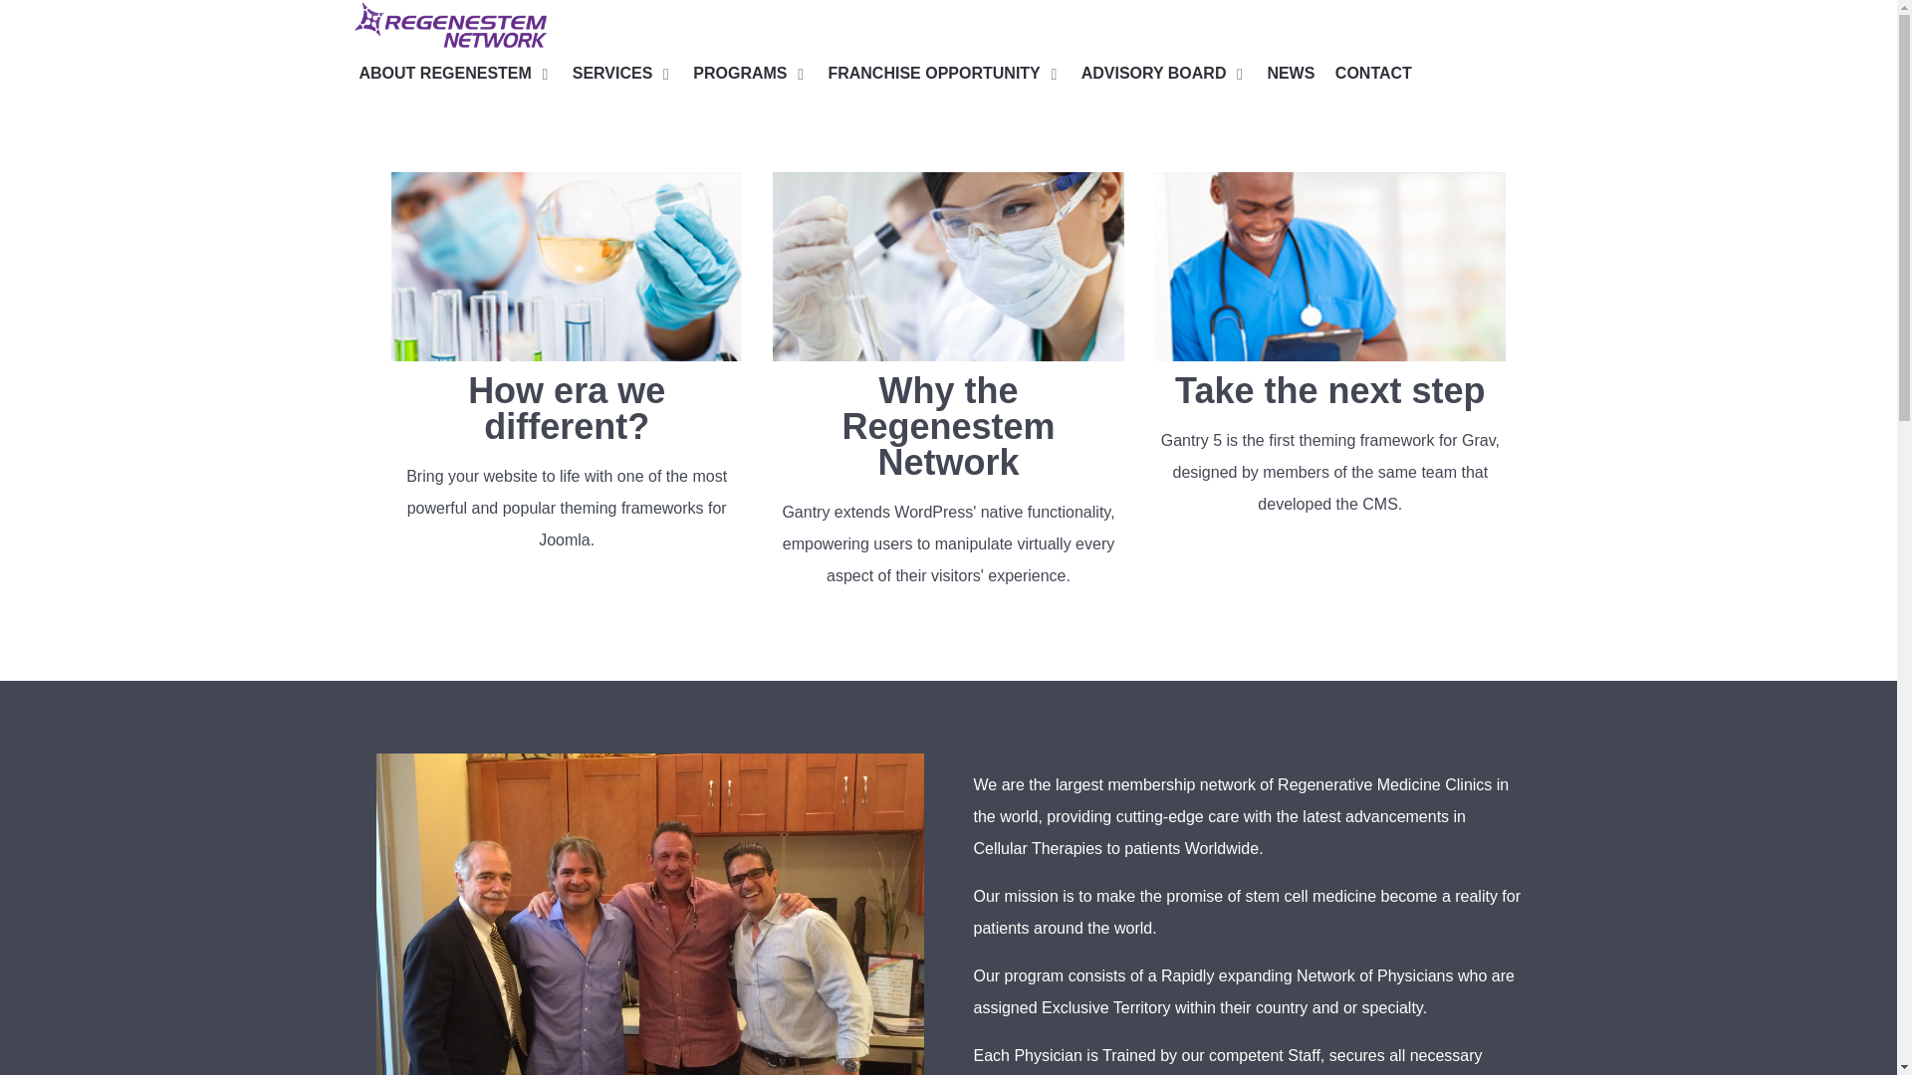  Describe the element at coordinates (621, 74) in the screenshot. I see `SERVICES` at that location.